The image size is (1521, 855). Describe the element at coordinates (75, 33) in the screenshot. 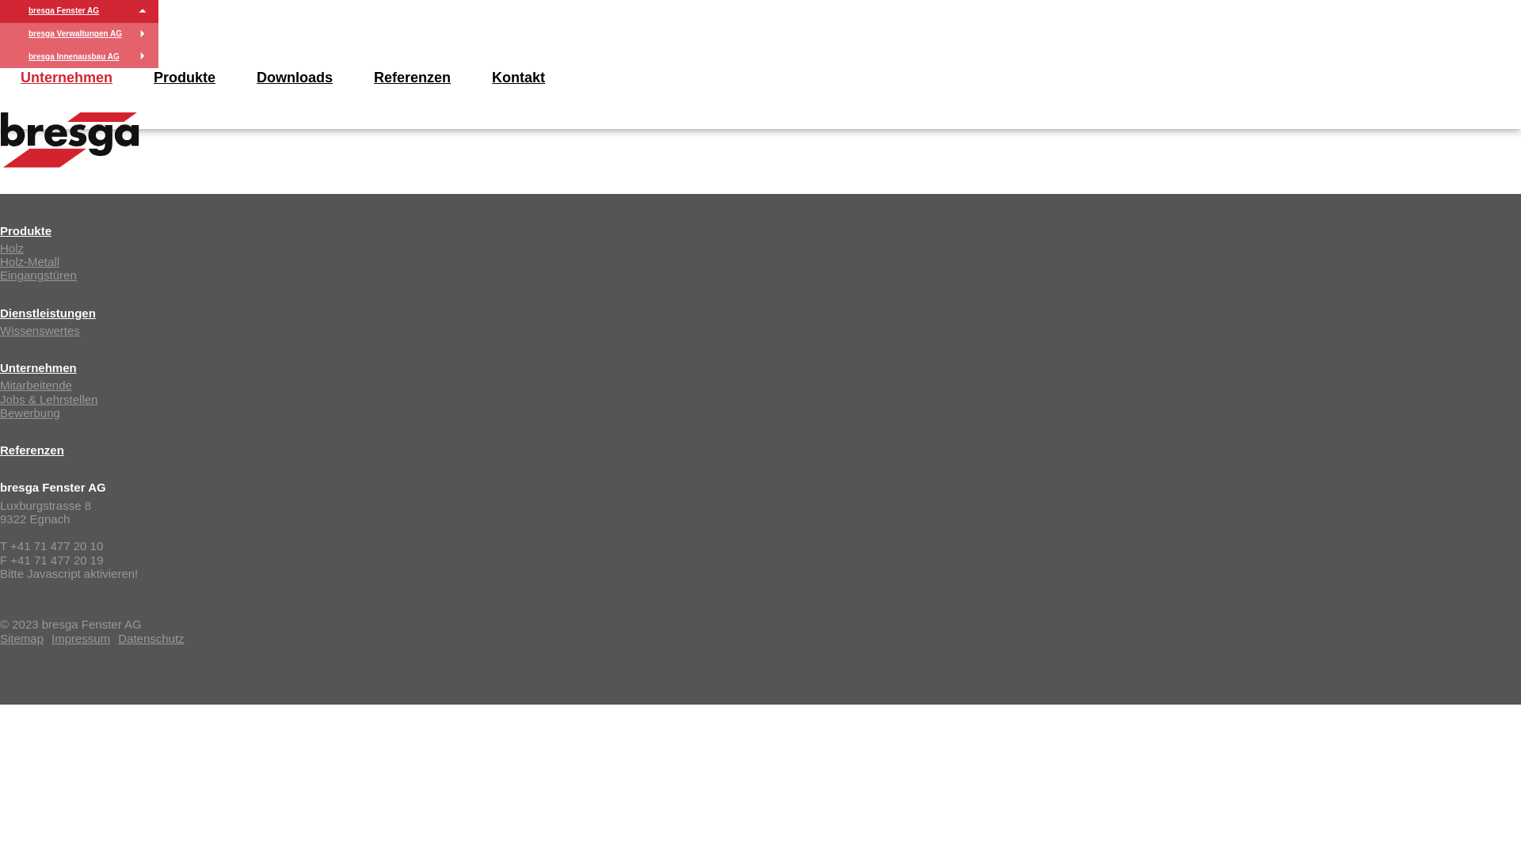

I see `bresga Verwaltungen AG` at that location.